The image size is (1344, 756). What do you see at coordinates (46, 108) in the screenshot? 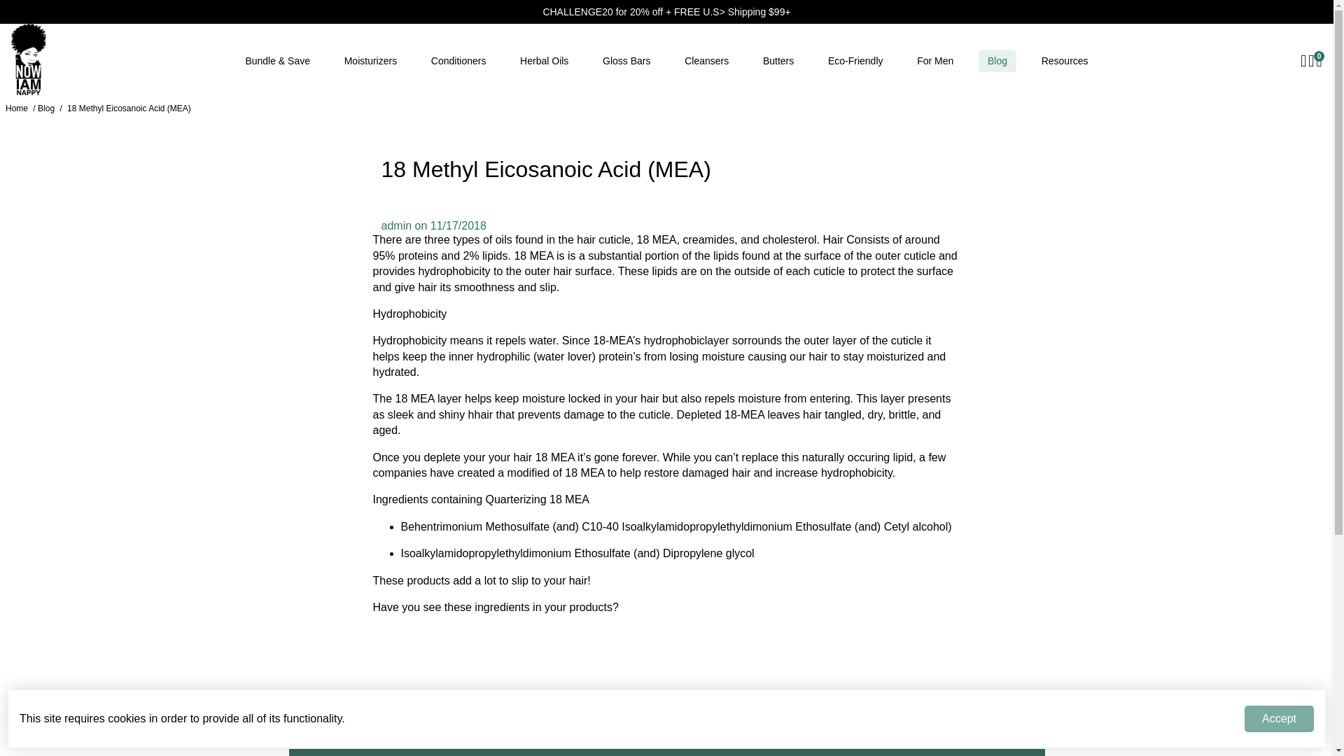
I see `Blog` at bounding box center [46, 108].